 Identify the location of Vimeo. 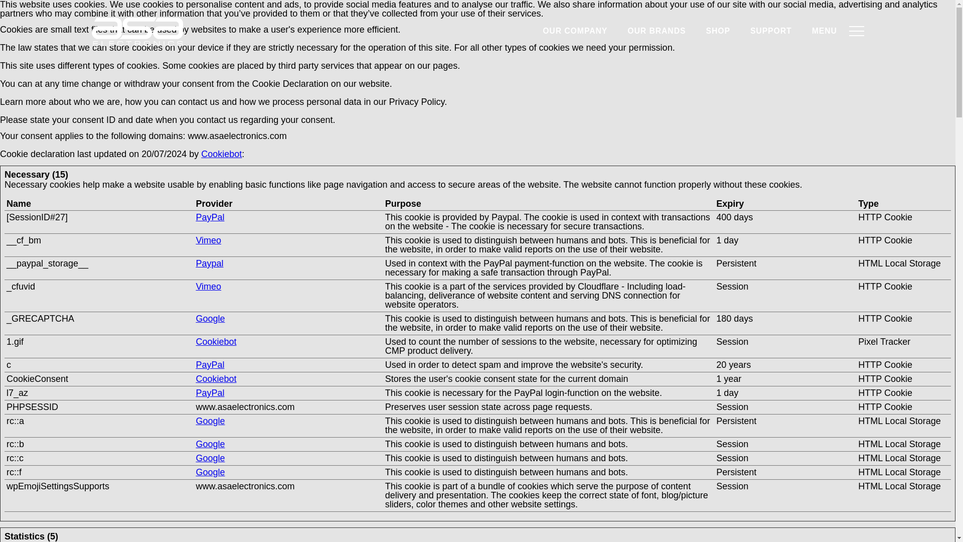
(208, 240).